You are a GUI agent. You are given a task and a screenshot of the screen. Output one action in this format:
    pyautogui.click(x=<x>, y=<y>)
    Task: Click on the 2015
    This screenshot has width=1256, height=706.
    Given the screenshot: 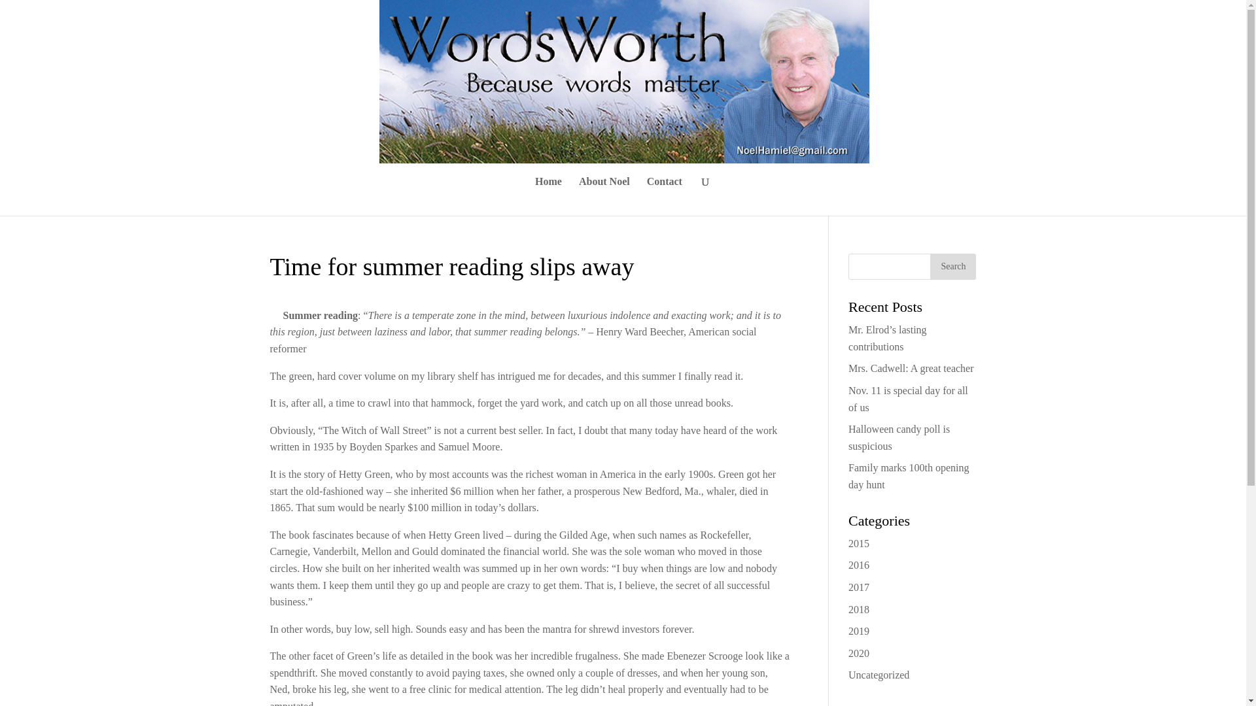 What is the action you would take?
    pyautogui.click(x=858, y=543)
    